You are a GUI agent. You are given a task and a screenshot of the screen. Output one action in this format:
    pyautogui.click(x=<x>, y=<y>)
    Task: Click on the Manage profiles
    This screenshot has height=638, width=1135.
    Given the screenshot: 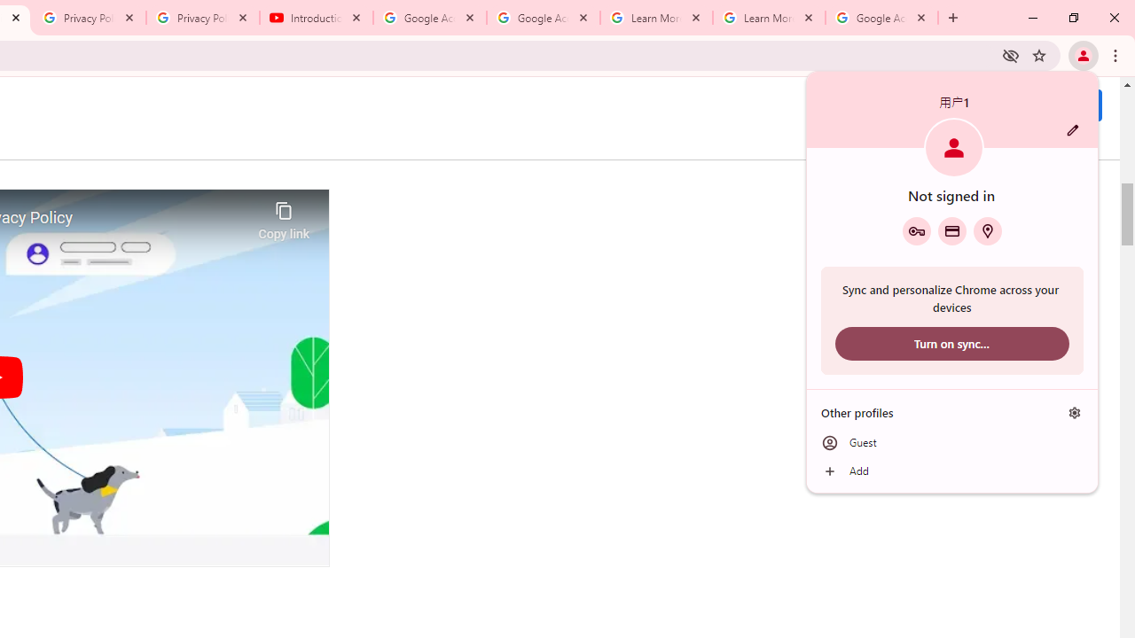 What is the action you would take?
    pyautogui.click(x=1075, y=412)
    